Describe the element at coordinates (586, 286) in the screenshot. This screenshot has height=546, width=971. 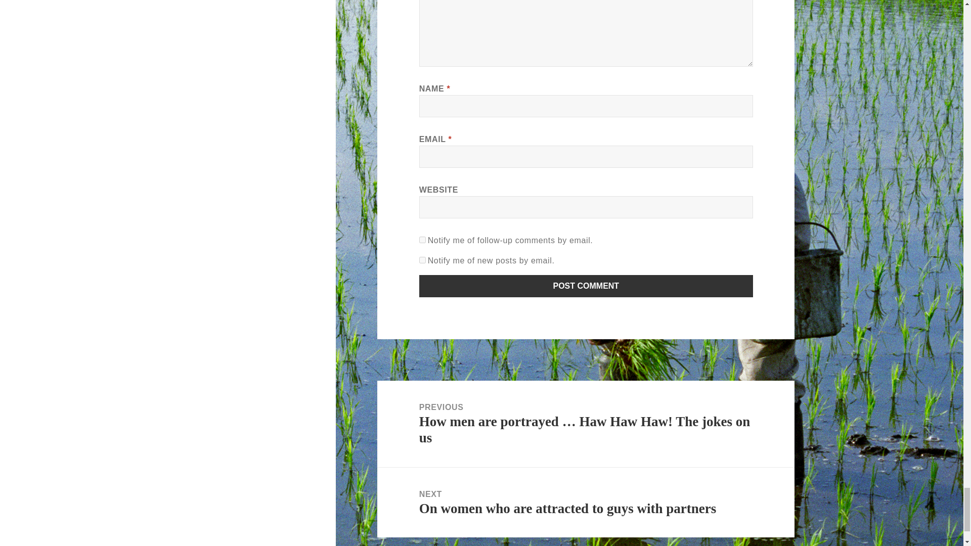
I see `Post Comment` at that location.